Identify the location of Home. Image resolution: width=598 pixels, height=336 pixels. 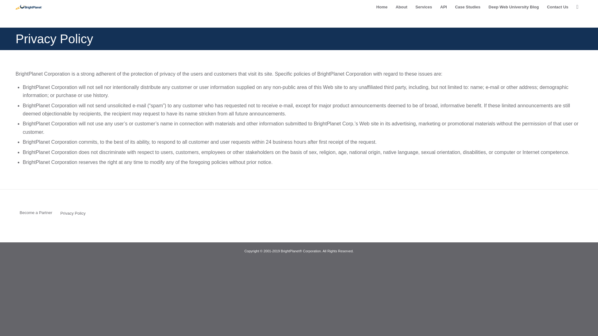
(382, 7).